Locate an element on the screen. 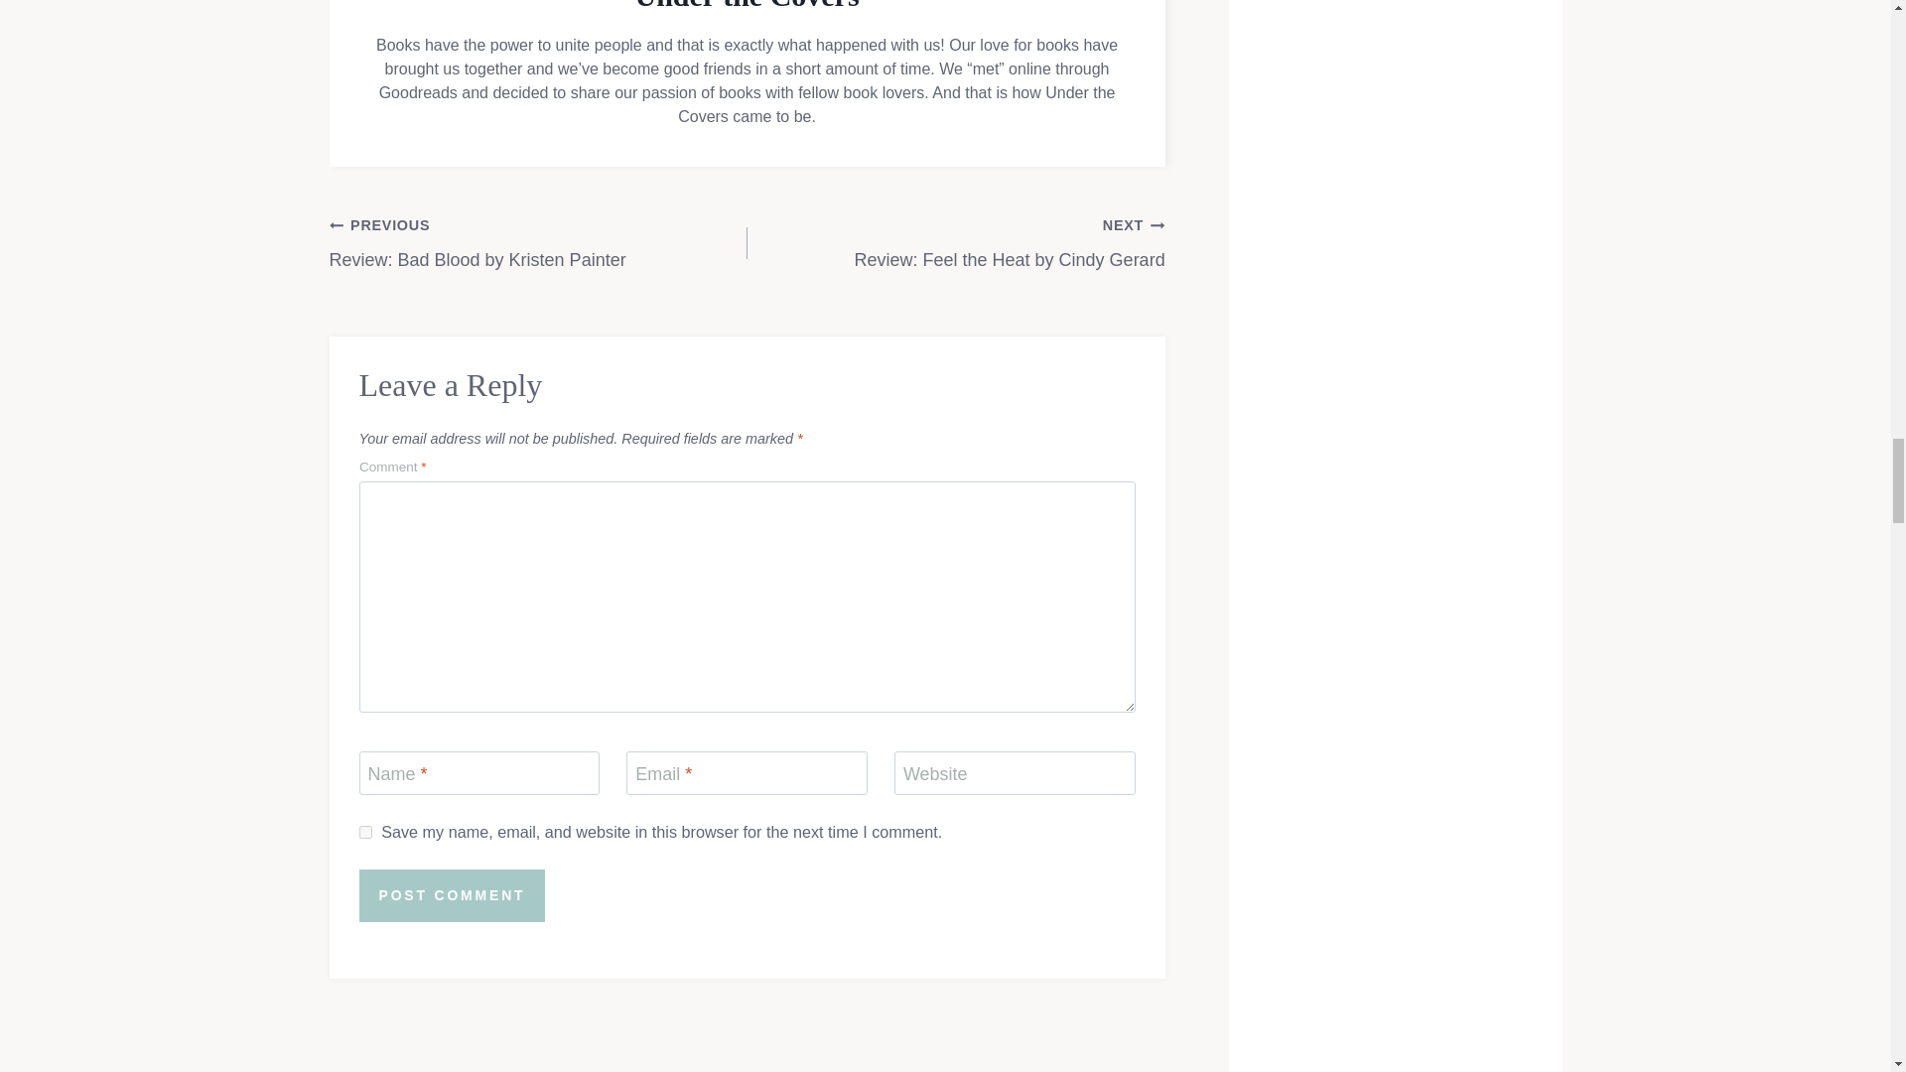  Posts by Under the Covers is located at coordinates (538, 242).